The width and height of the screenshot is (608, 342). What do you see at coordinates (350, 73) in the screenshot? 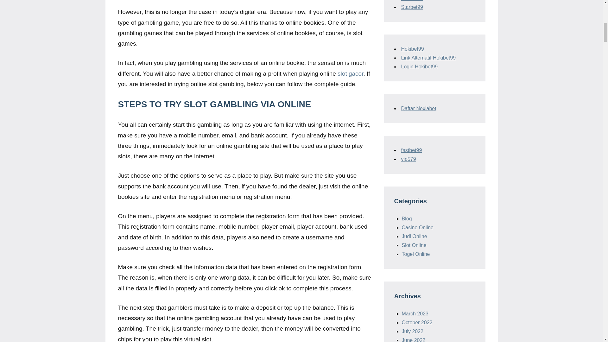
I see `slot gacor` at bounding box center [350, 73].